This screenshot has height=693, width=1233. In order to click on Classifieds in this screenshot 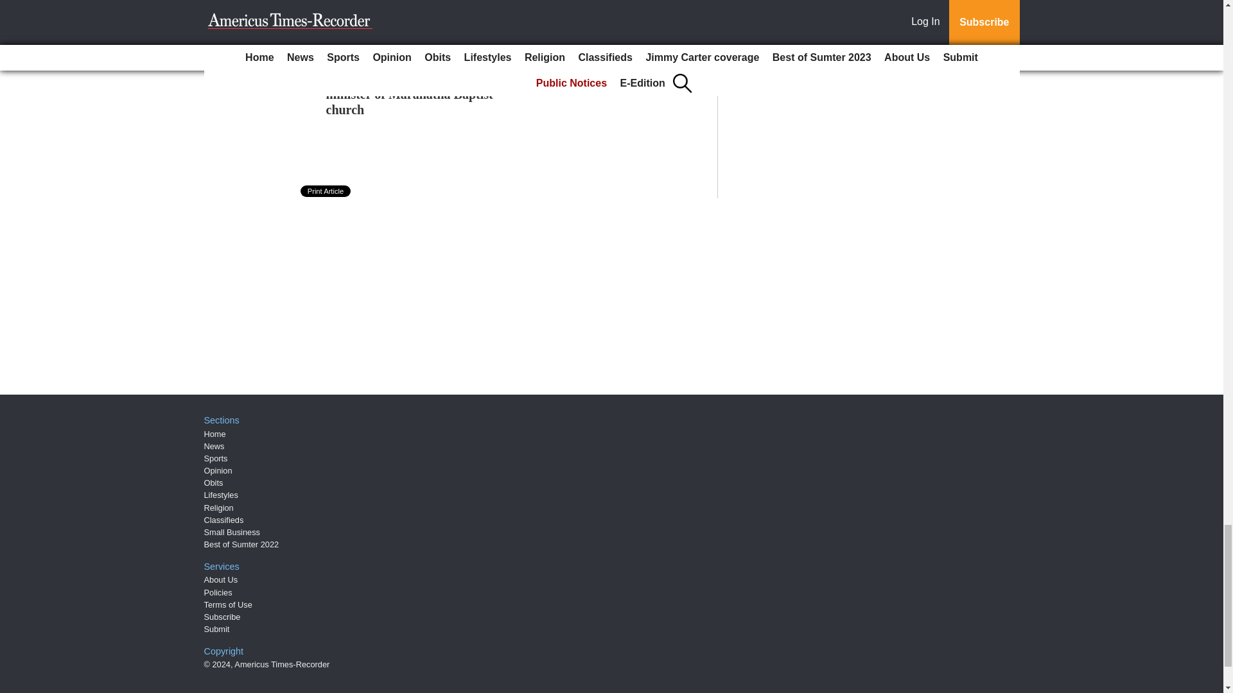, I will do `click(224, 520)`.